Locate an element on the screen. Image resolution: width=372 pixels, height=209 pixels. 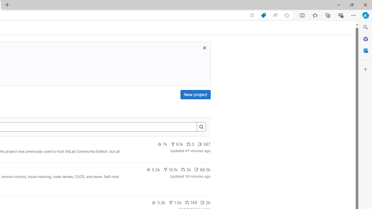
0 is located at coordinates (191, 144).